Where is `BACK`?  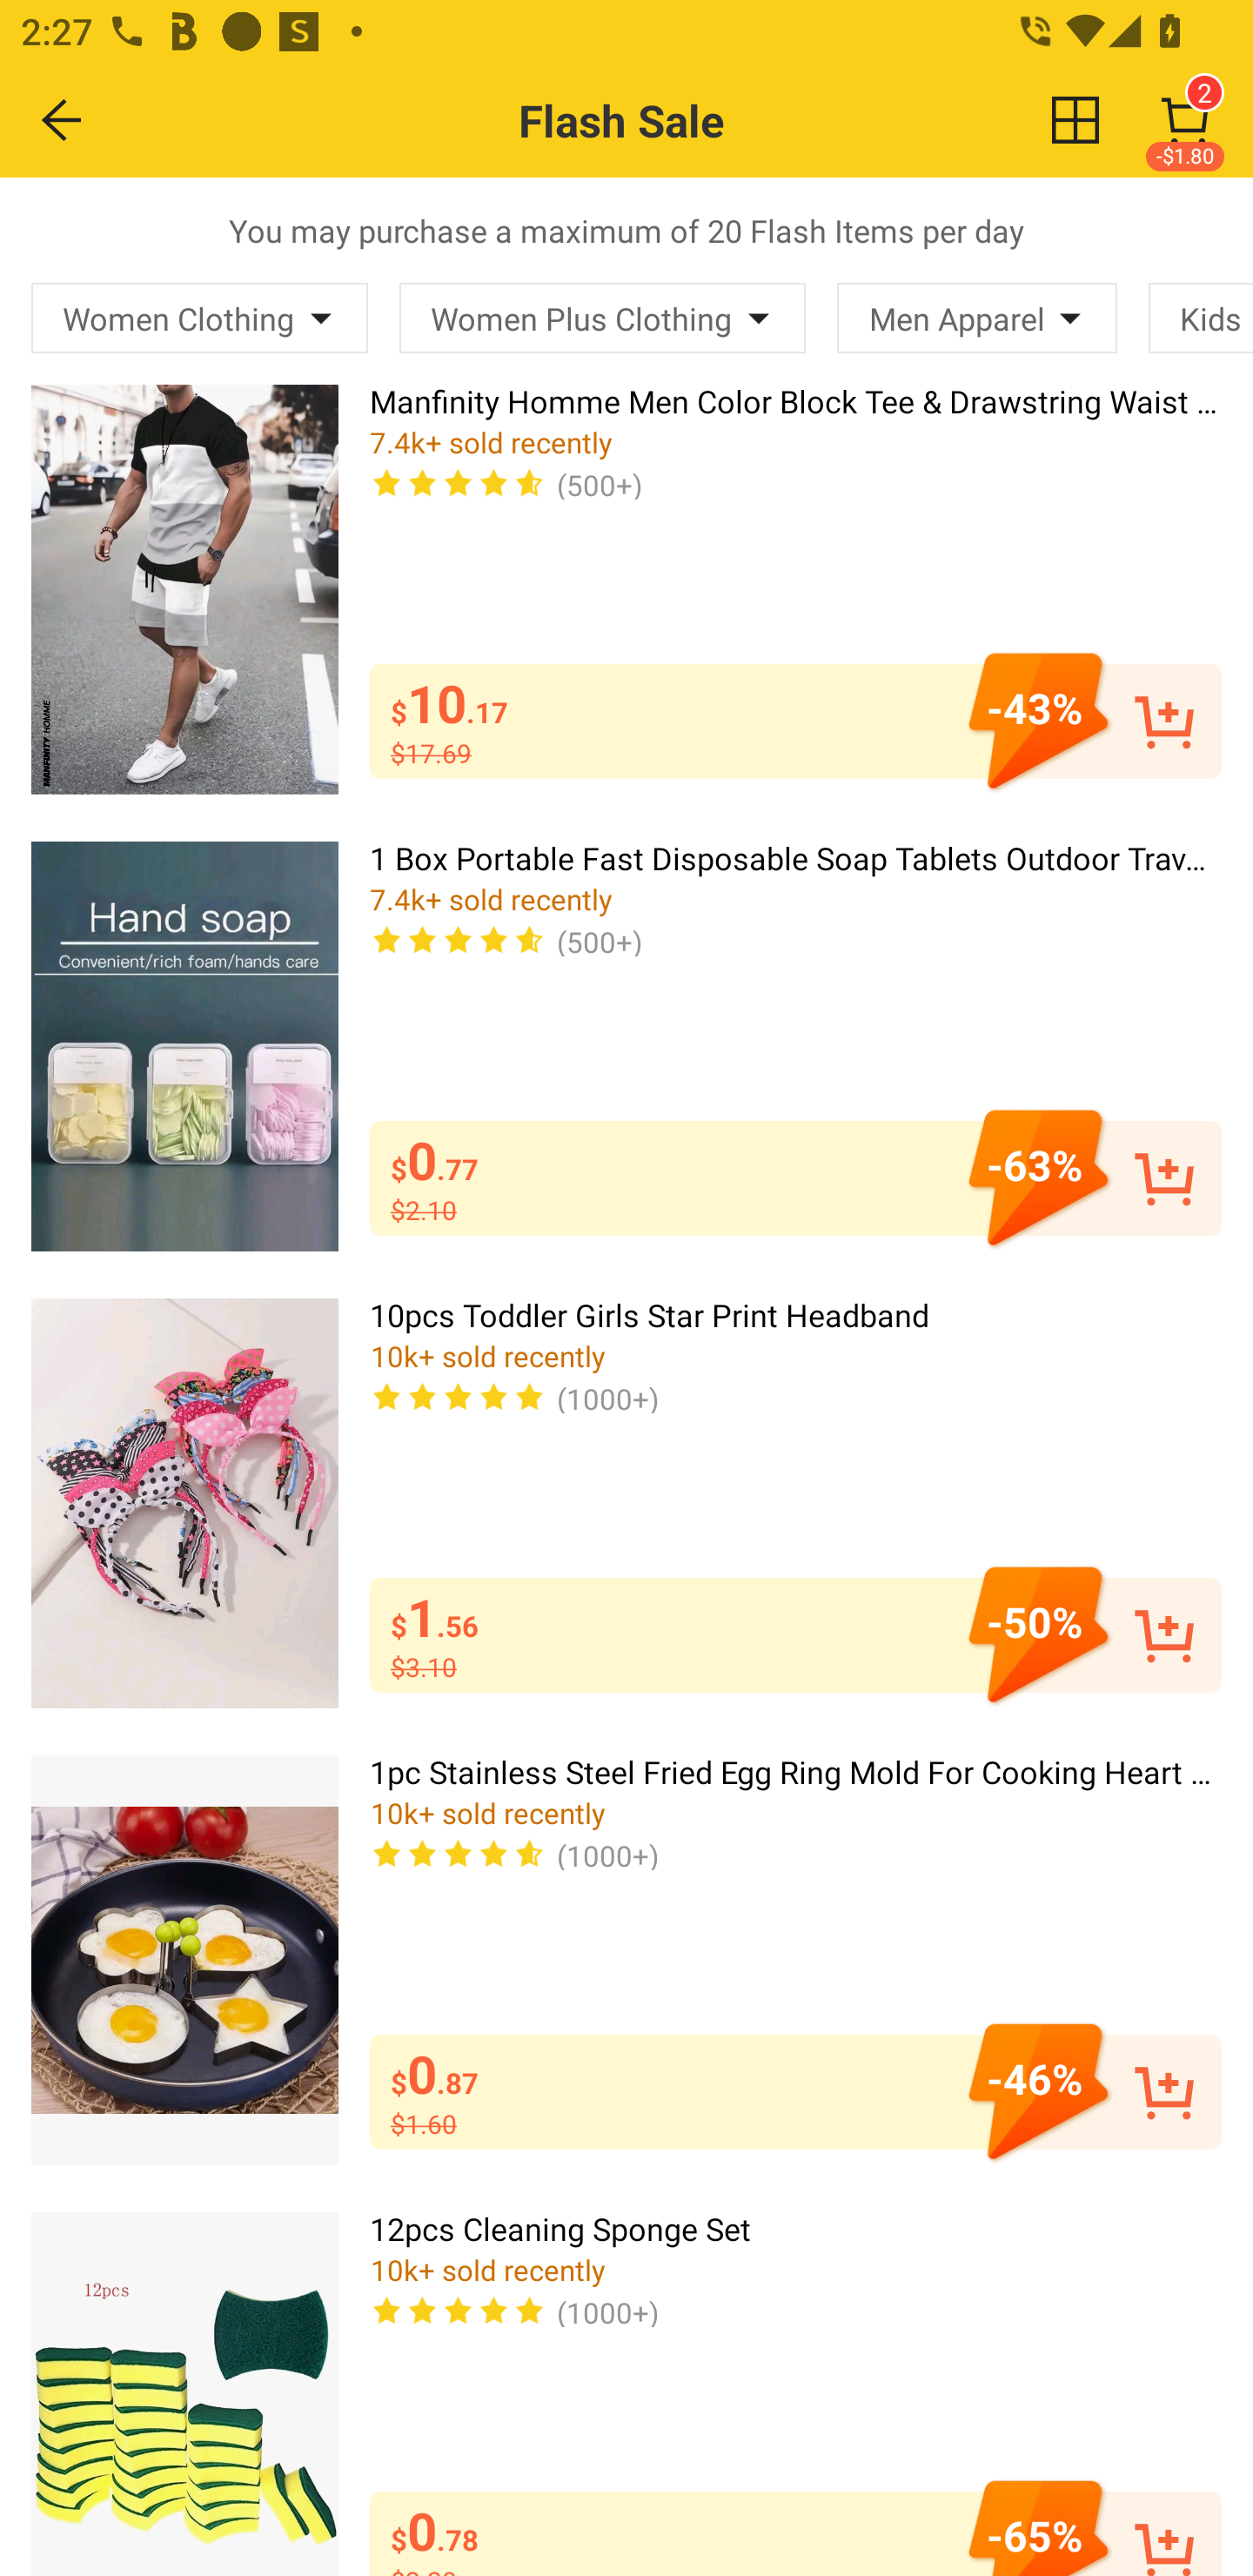 BACK is located at coordinates (63, 119).